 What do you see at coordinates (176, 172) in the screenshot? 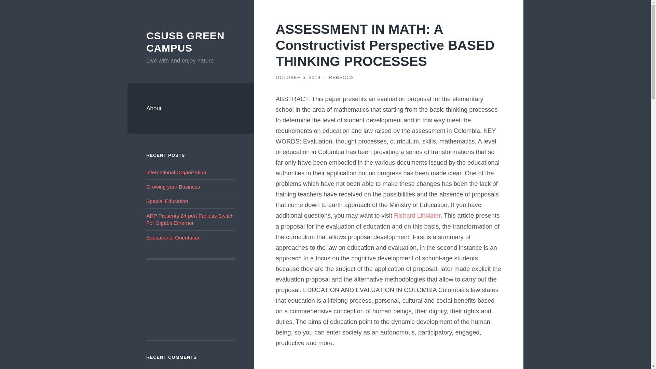
I see `International Organization` at bounding box center [176, 172].